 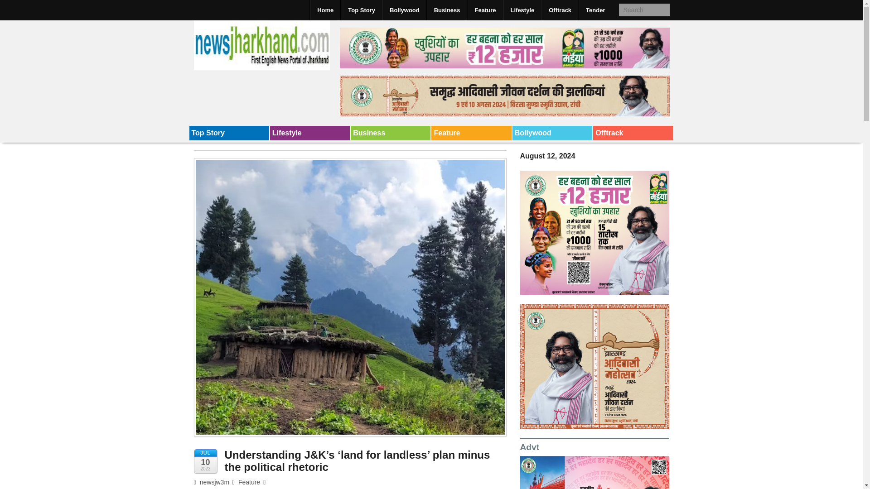 What do you see at coordinates (212, 482) in the screenshot?
I see `View all posts by newsjw3m` at bounding box center [212, 482].